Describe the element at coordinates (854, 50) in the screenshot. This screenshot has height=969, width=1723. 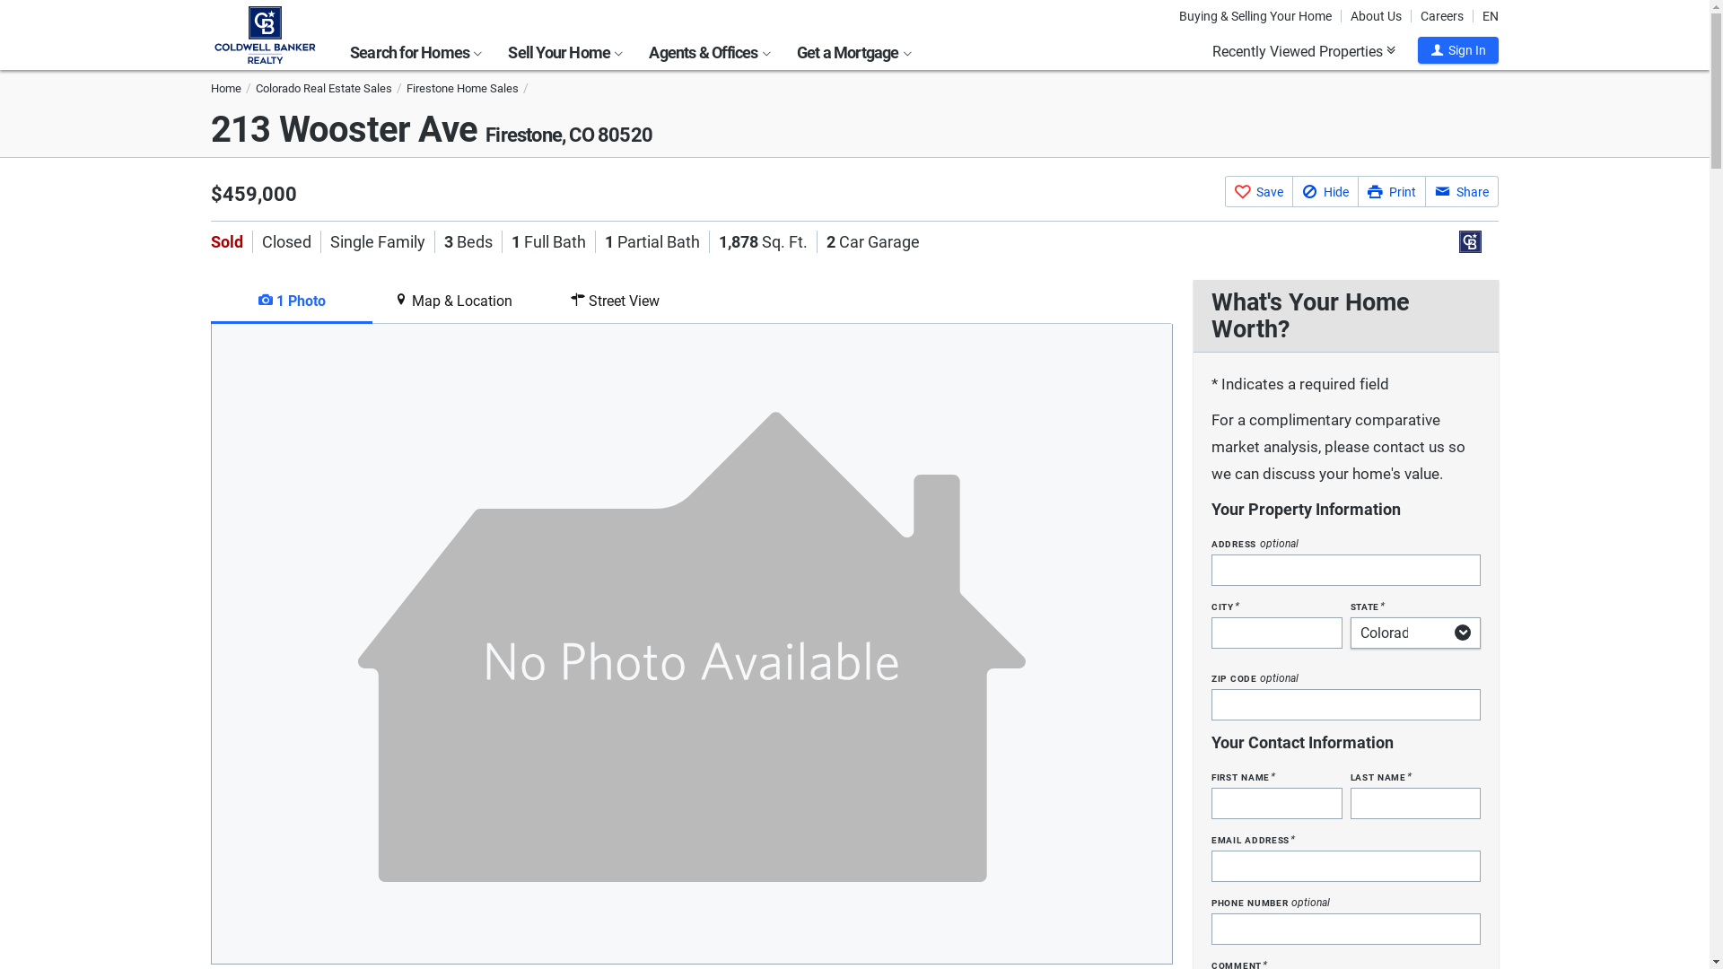
I see `Get a Mortgage` at that location.